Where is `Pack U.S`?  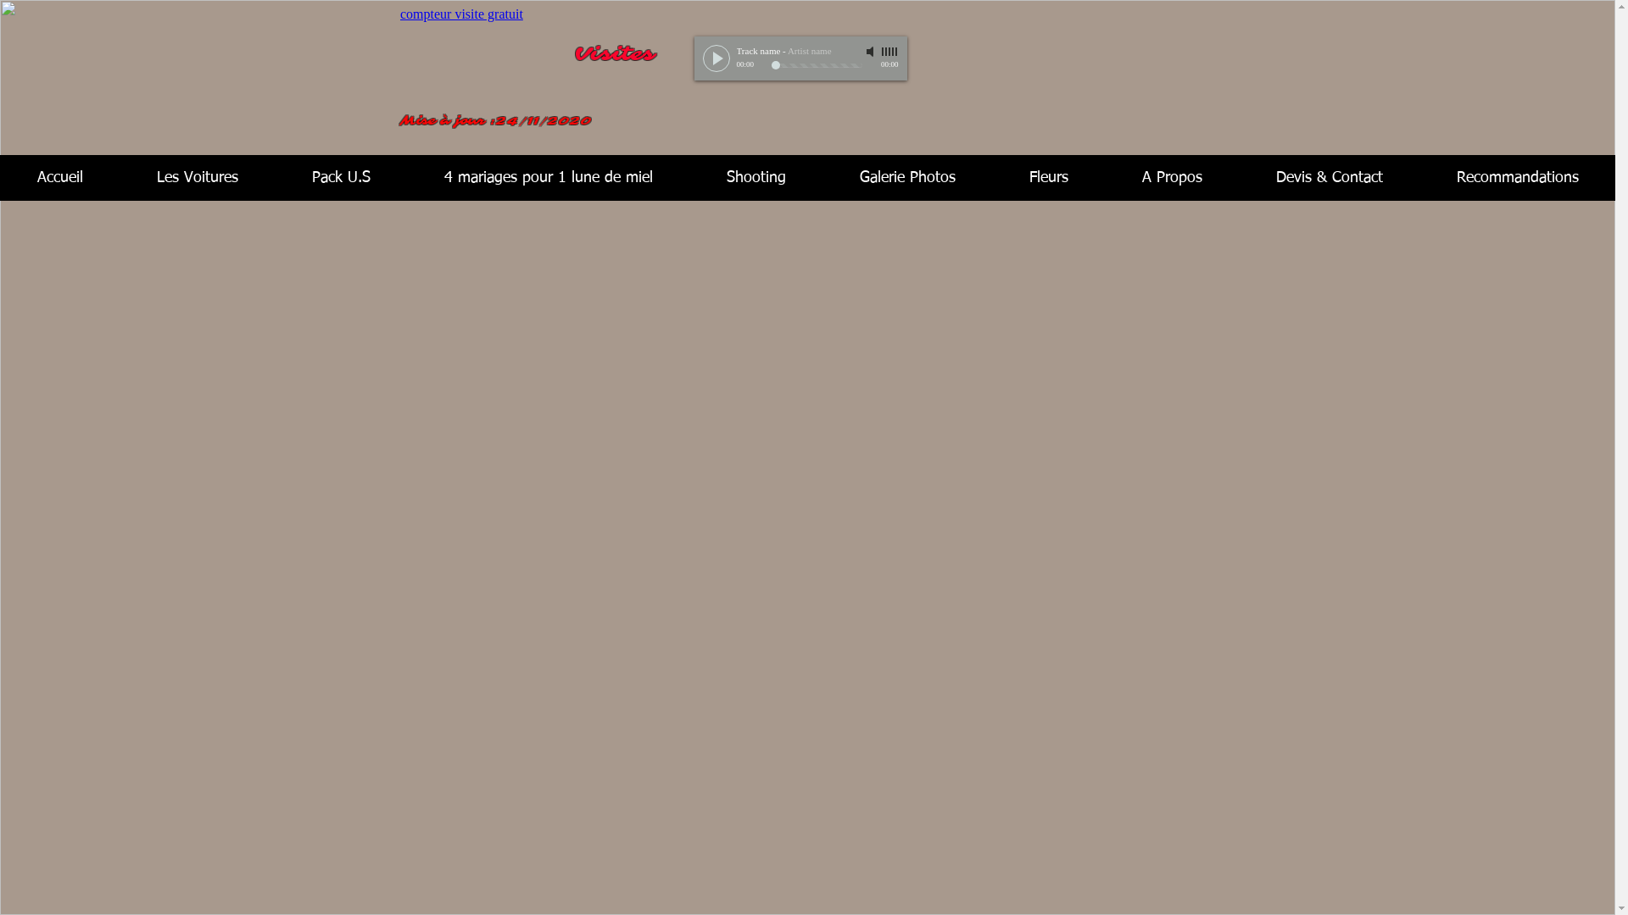 Pack U.S is located at coordinates (341, 178).